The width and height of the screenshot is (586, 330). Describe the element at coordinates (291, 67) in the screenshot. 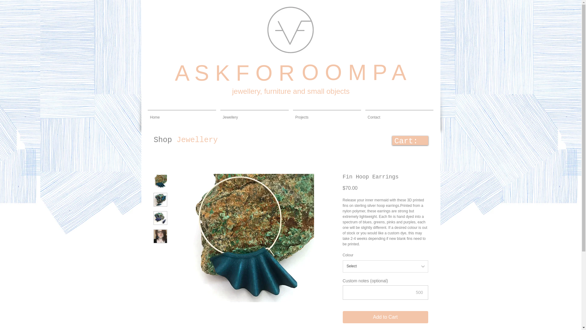

I see `A S K F O R O O M P A` at that location.